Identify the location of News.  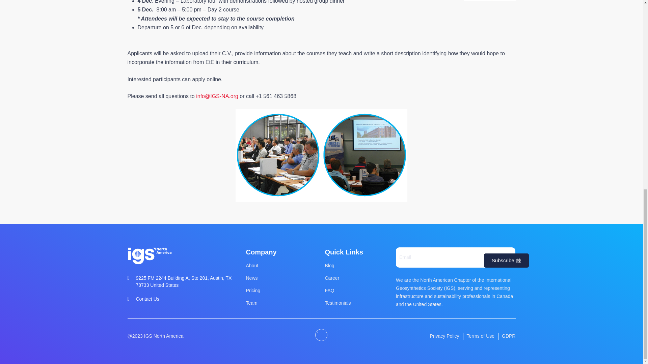
(281, 278).